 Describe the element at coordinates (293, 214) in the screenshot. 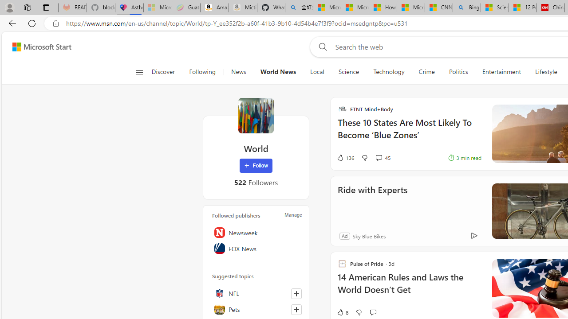

I see `Manage` at that location.